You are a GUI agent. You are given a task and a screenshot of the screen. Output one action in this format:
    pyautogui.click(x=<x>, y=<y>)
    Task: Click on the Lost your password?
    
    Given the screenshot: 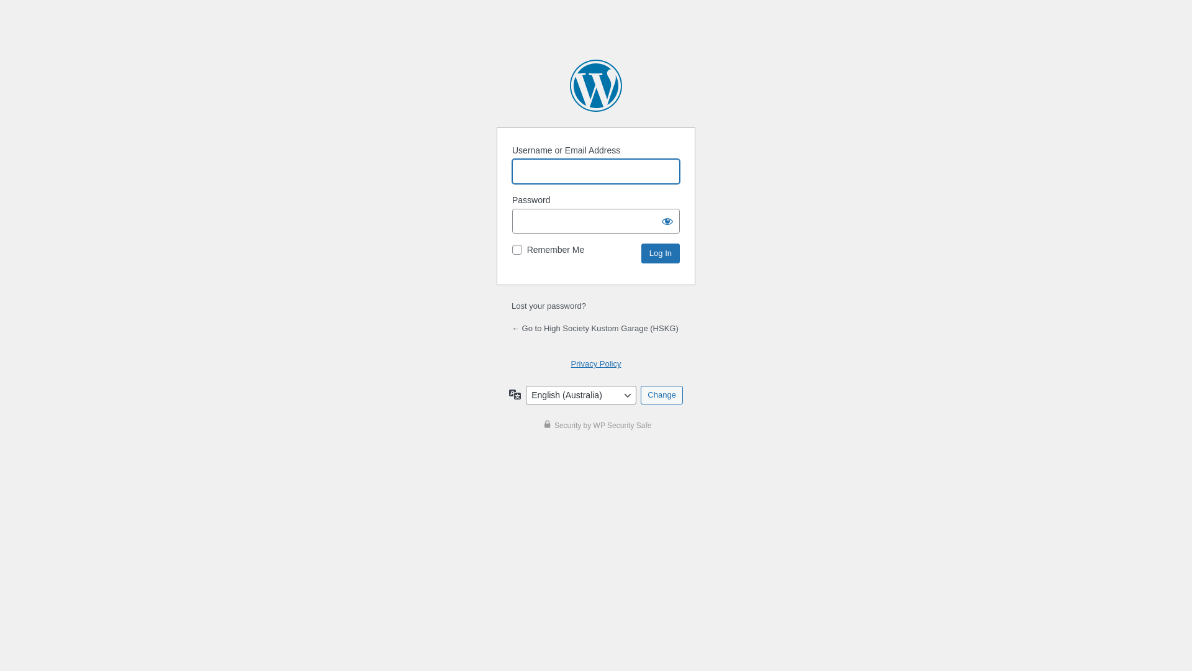 What is the action you would take?
    pyautogui.click(x=549, y=306)
    